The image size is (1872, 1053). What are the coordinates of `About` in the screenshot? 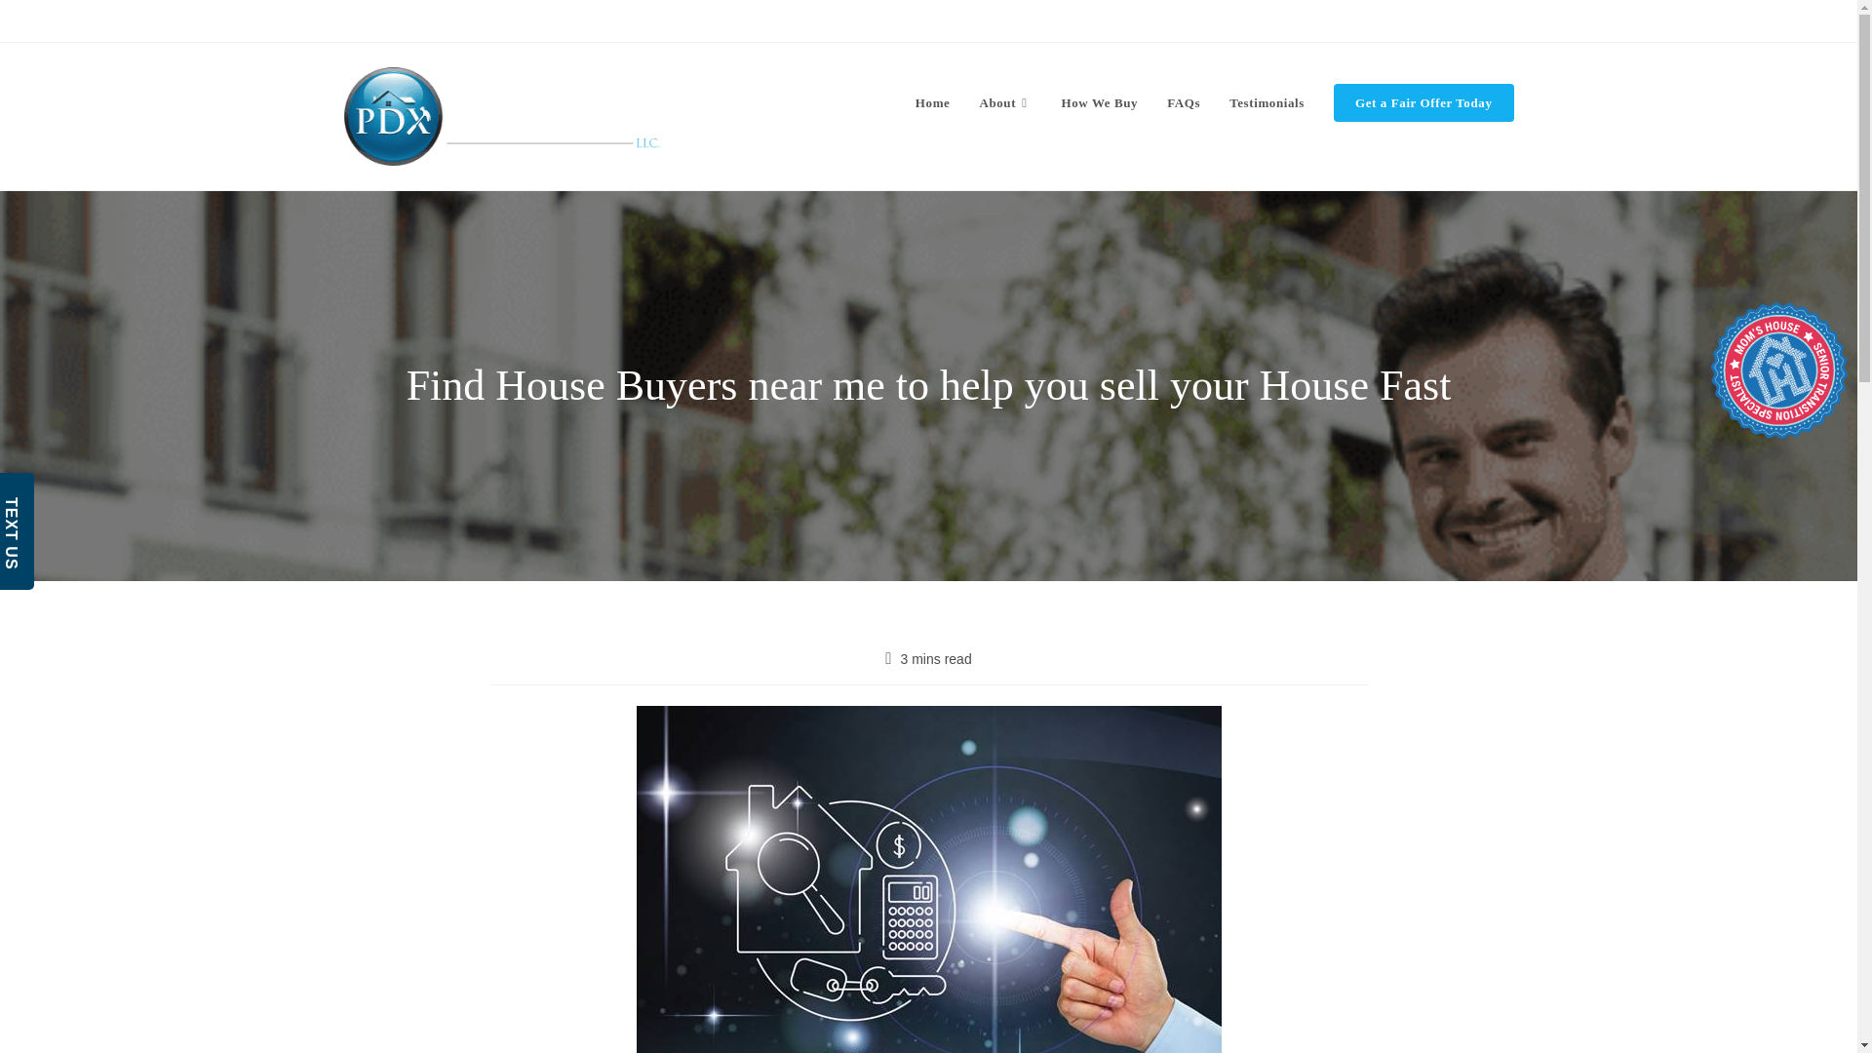 It's located at (1004, 103).